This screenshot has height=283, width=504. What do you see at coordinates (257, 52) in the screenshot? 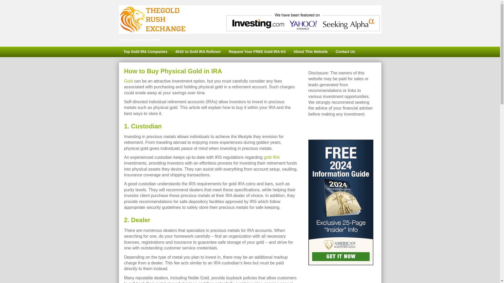
I see `Request Your FREE Gold IRA Kit` at bounding box center [257, 52].